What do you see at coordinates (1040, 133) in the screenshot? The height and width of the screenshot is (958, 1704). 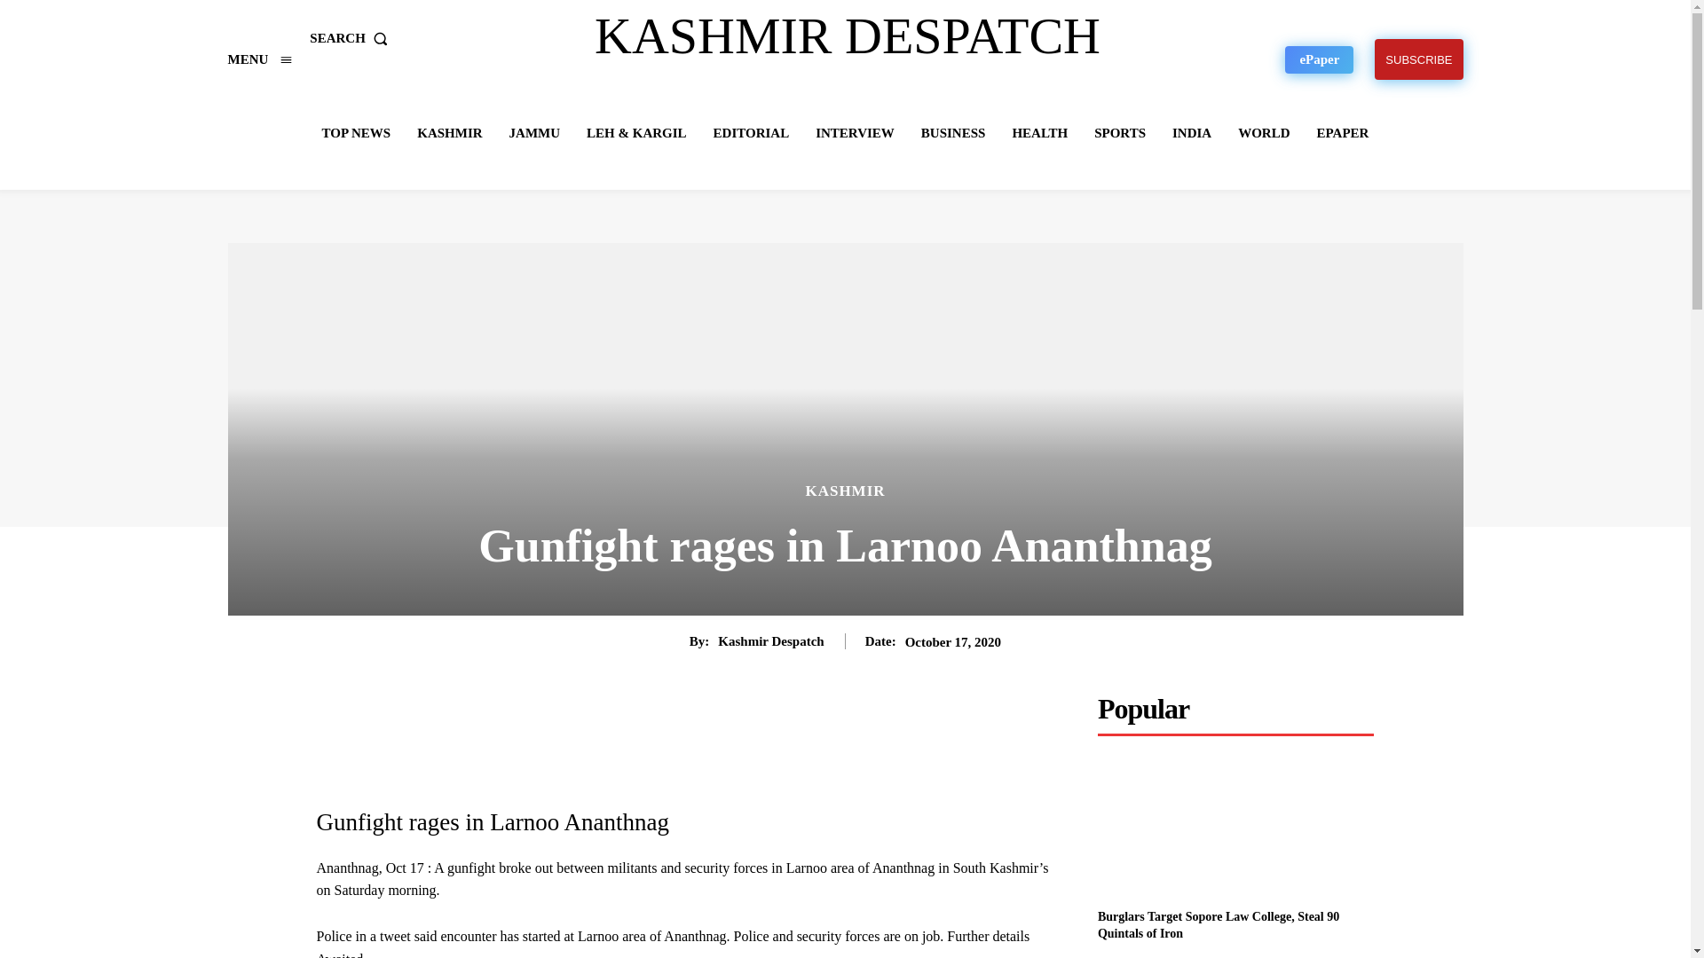 I see `HEALTH` at bounding box center [1040, 133].